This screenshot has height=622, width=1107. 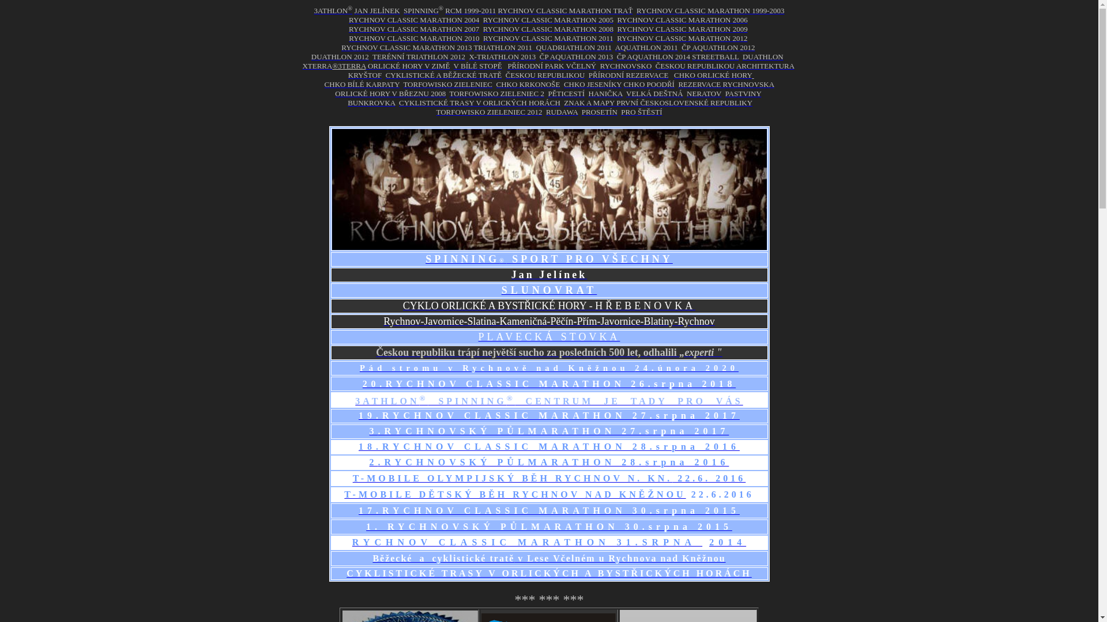 I want to click on RYCHNOV CLASSIC MARATHON 2013, so click(x=406, y=47).